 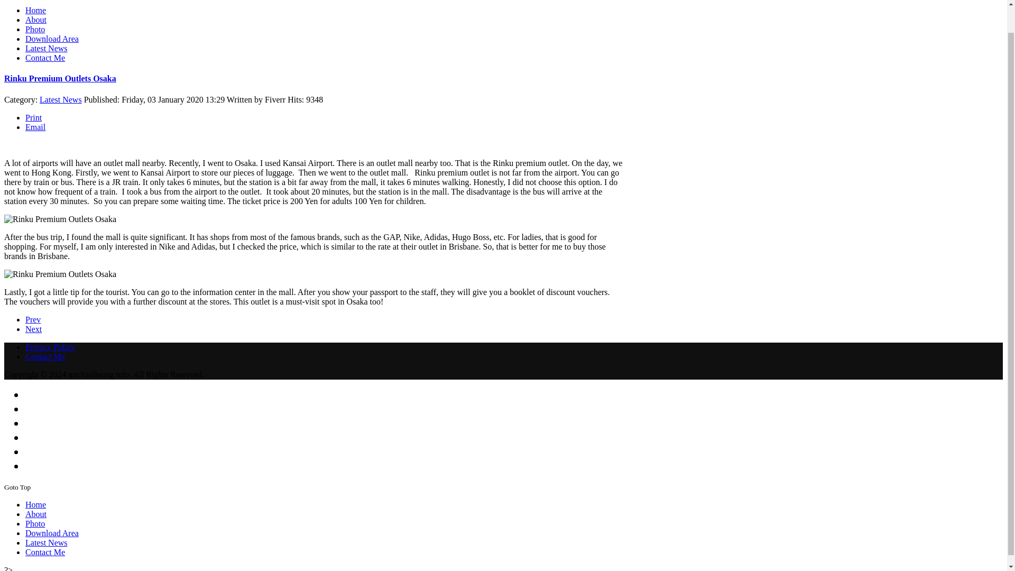 What do you see at coordinates (47, 49) in the screenshot?
I see `Latest News` at bounding box center [47, 49].